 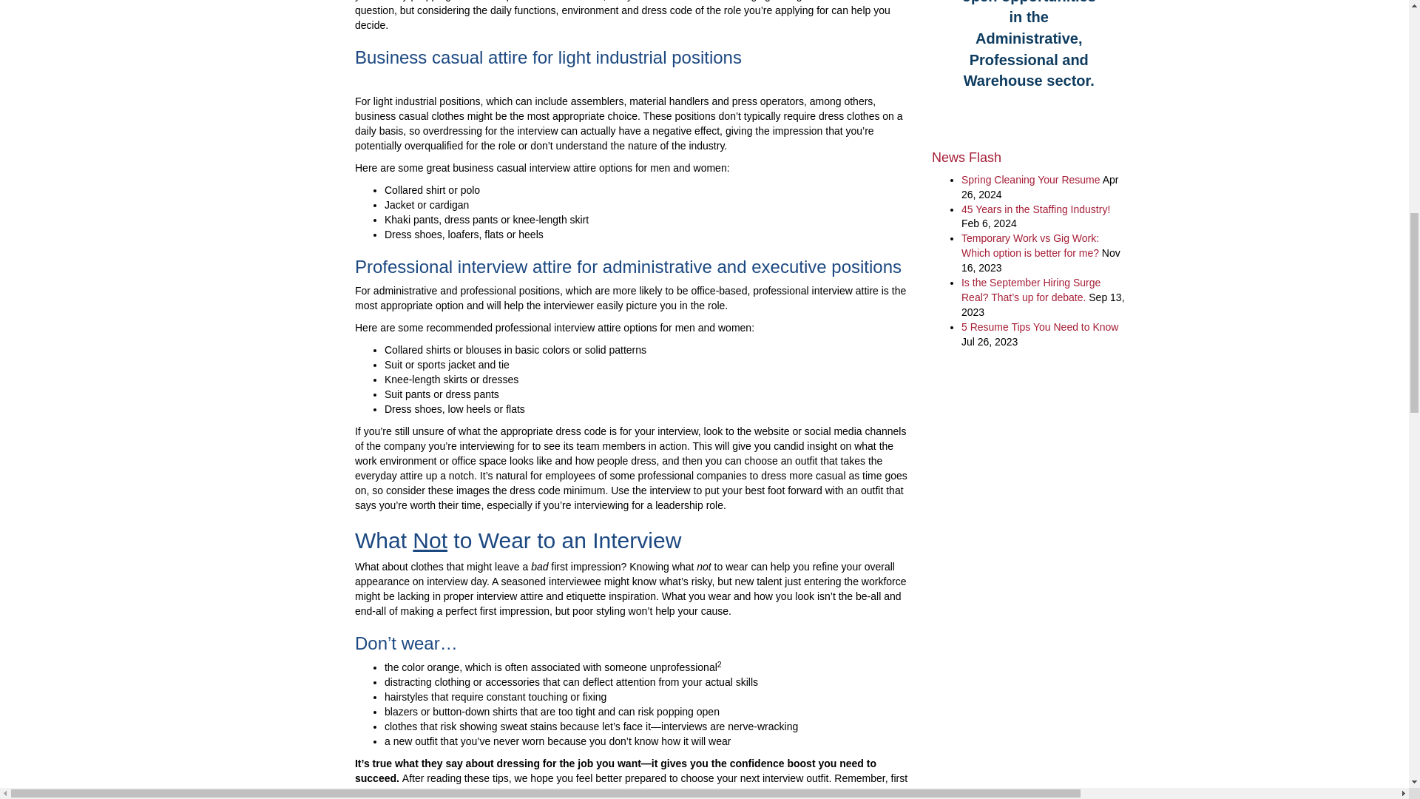 I want to click on Temporary Work vs Gig Work: Which option is better for me?, so click(x=1029, y=246).